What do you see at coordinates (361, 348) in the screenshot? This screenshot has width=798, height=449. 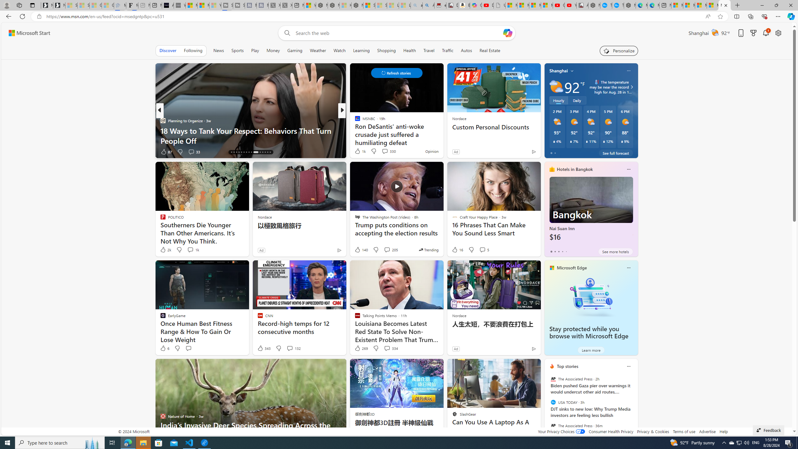 I see `269 Like` at bounding box center [361, 348].